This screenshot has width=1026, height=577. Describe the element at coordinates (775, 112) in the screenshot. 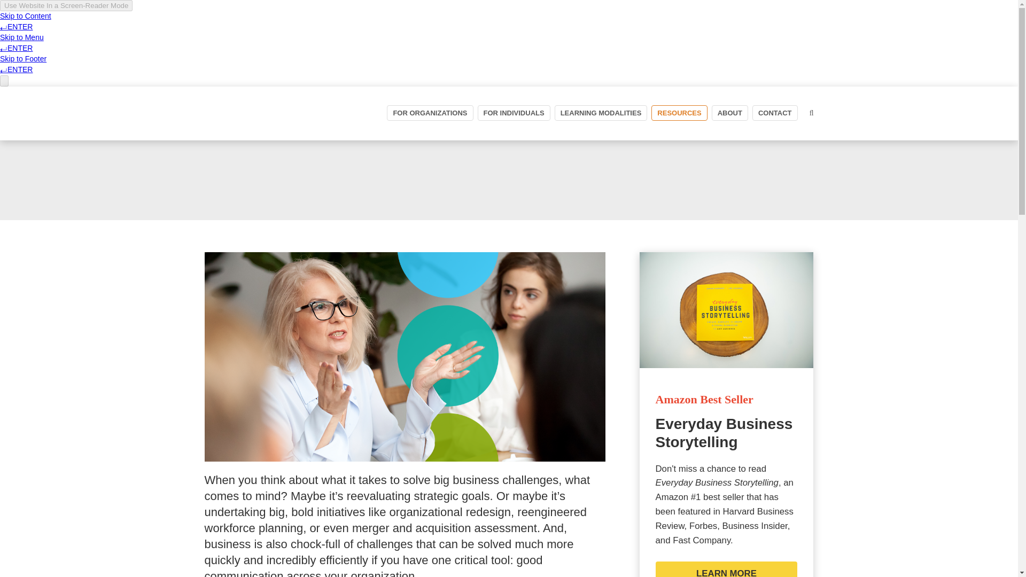

I see `CONTACT` at that location.